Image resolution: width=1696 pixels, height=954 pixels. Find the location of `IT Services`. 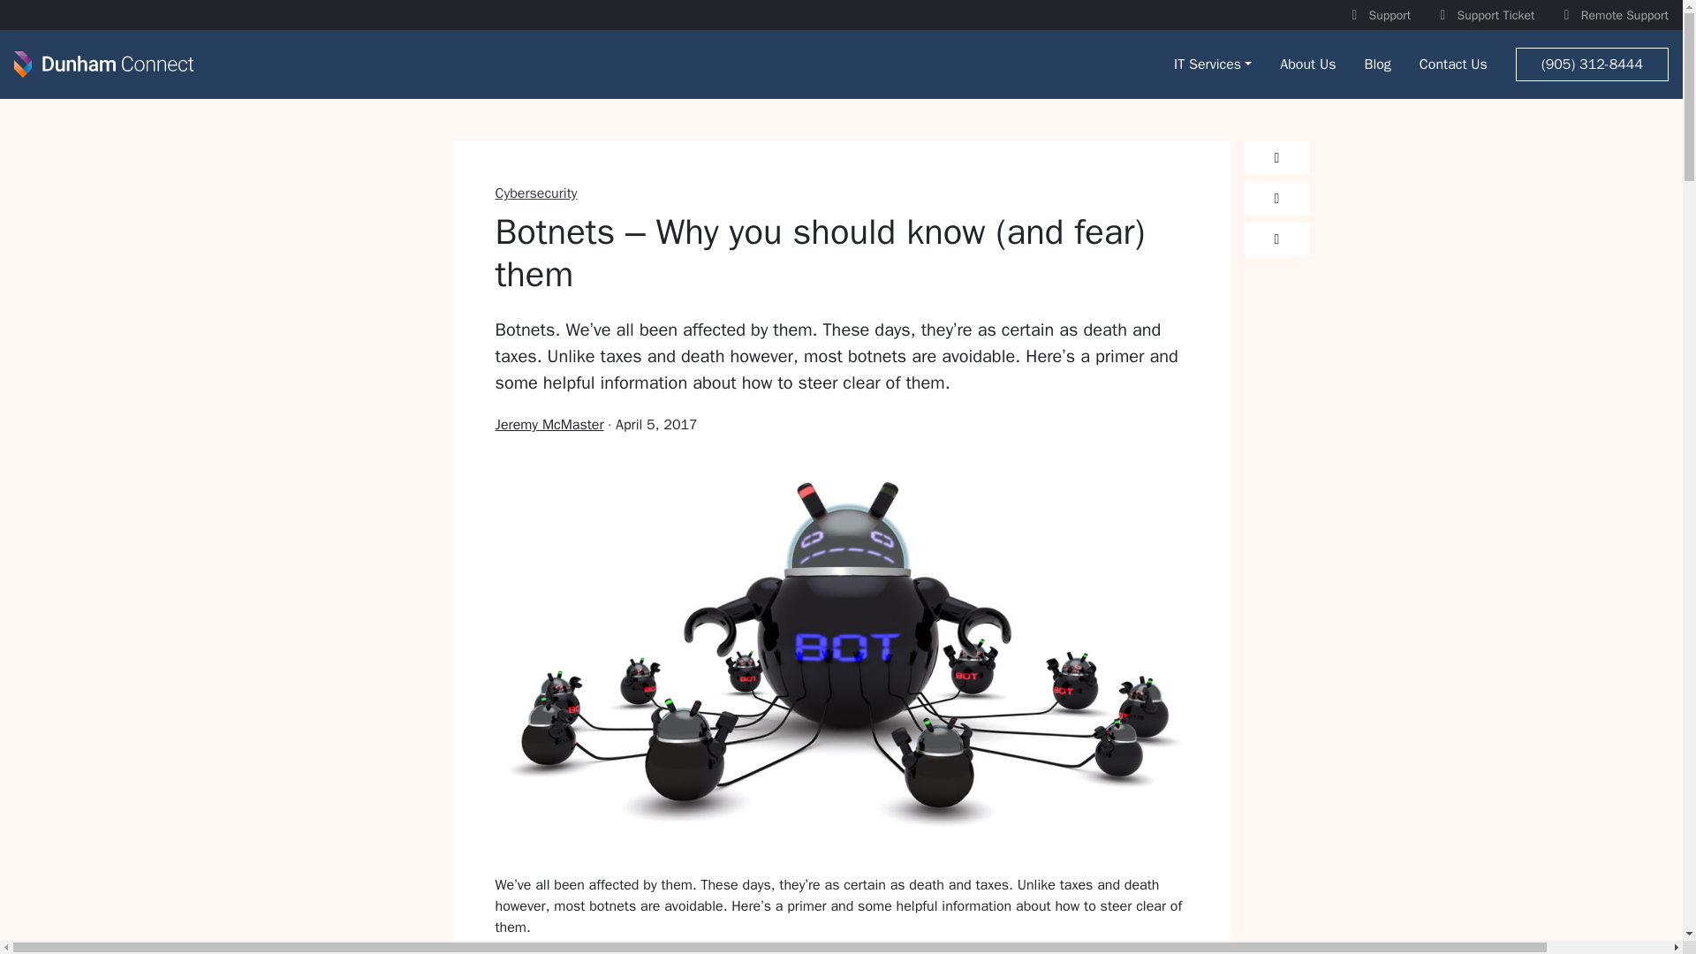

IT Services is located at coordinates (1212, 64).